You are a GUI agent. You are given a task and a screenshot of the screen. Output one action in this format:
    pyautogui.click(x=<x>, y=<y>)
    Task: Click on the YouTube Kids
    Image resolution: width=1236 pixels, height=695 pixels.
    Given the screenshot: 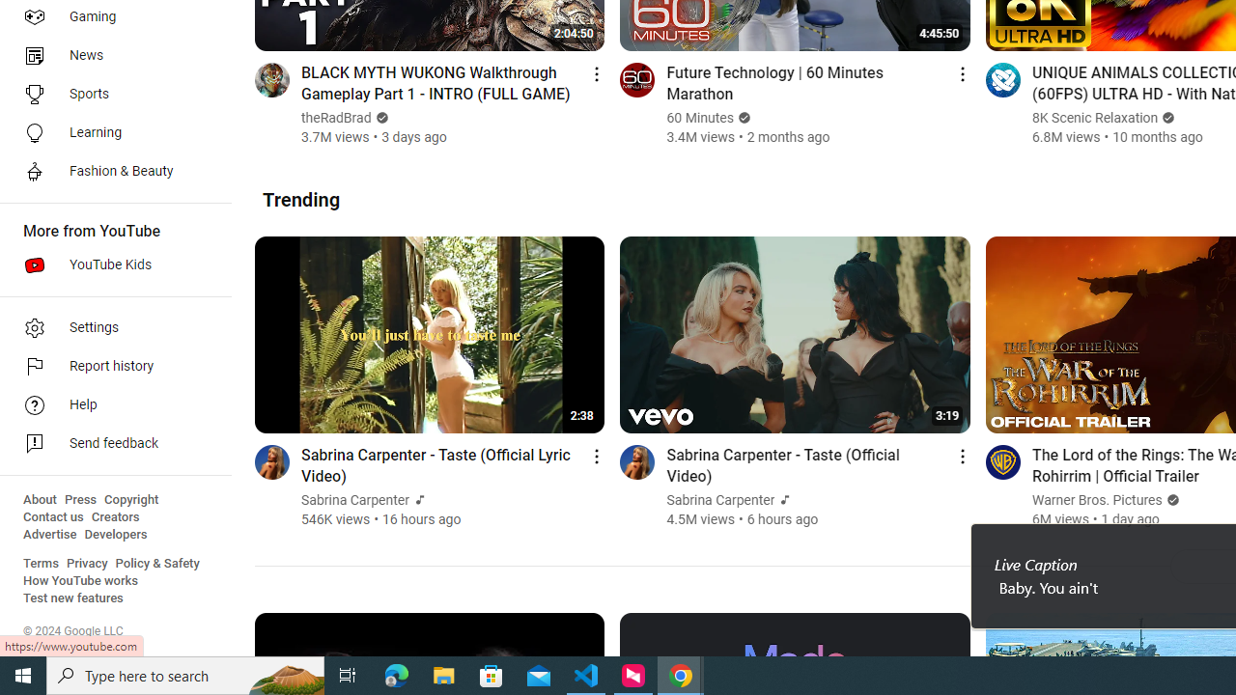 What is the action you would take?
    pyautogui.click(x=110, y=264)
    